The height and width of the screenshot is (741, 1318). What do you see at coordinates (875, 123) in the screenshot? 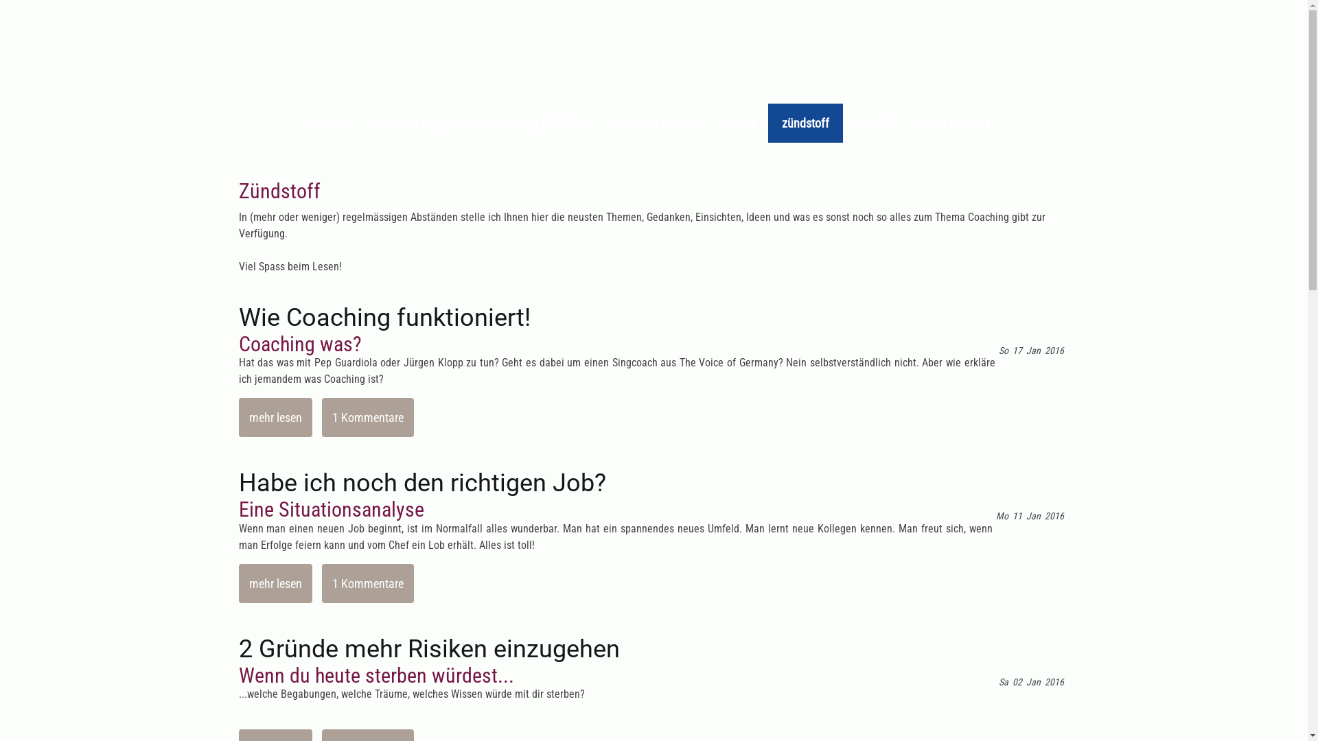
I see `kontakt` at bounding box center [875, 123].